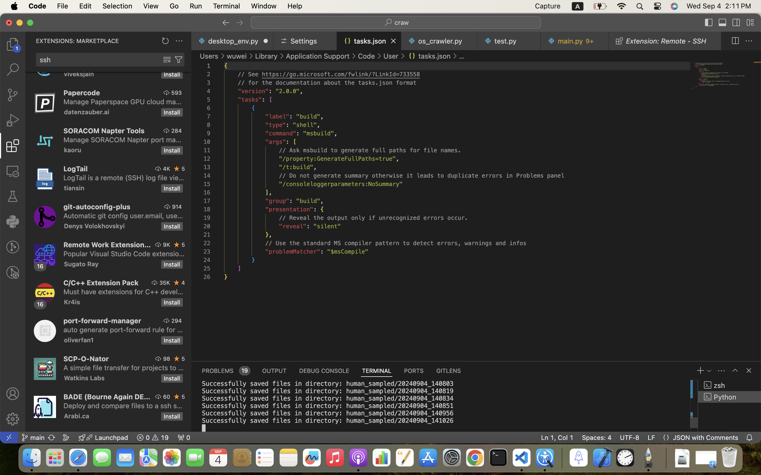 The height and width of the screenshot is (475, 761). Describe the element at coordinates (369, 41) in the screenshot. I see `1 tasks.json  ` at that location.